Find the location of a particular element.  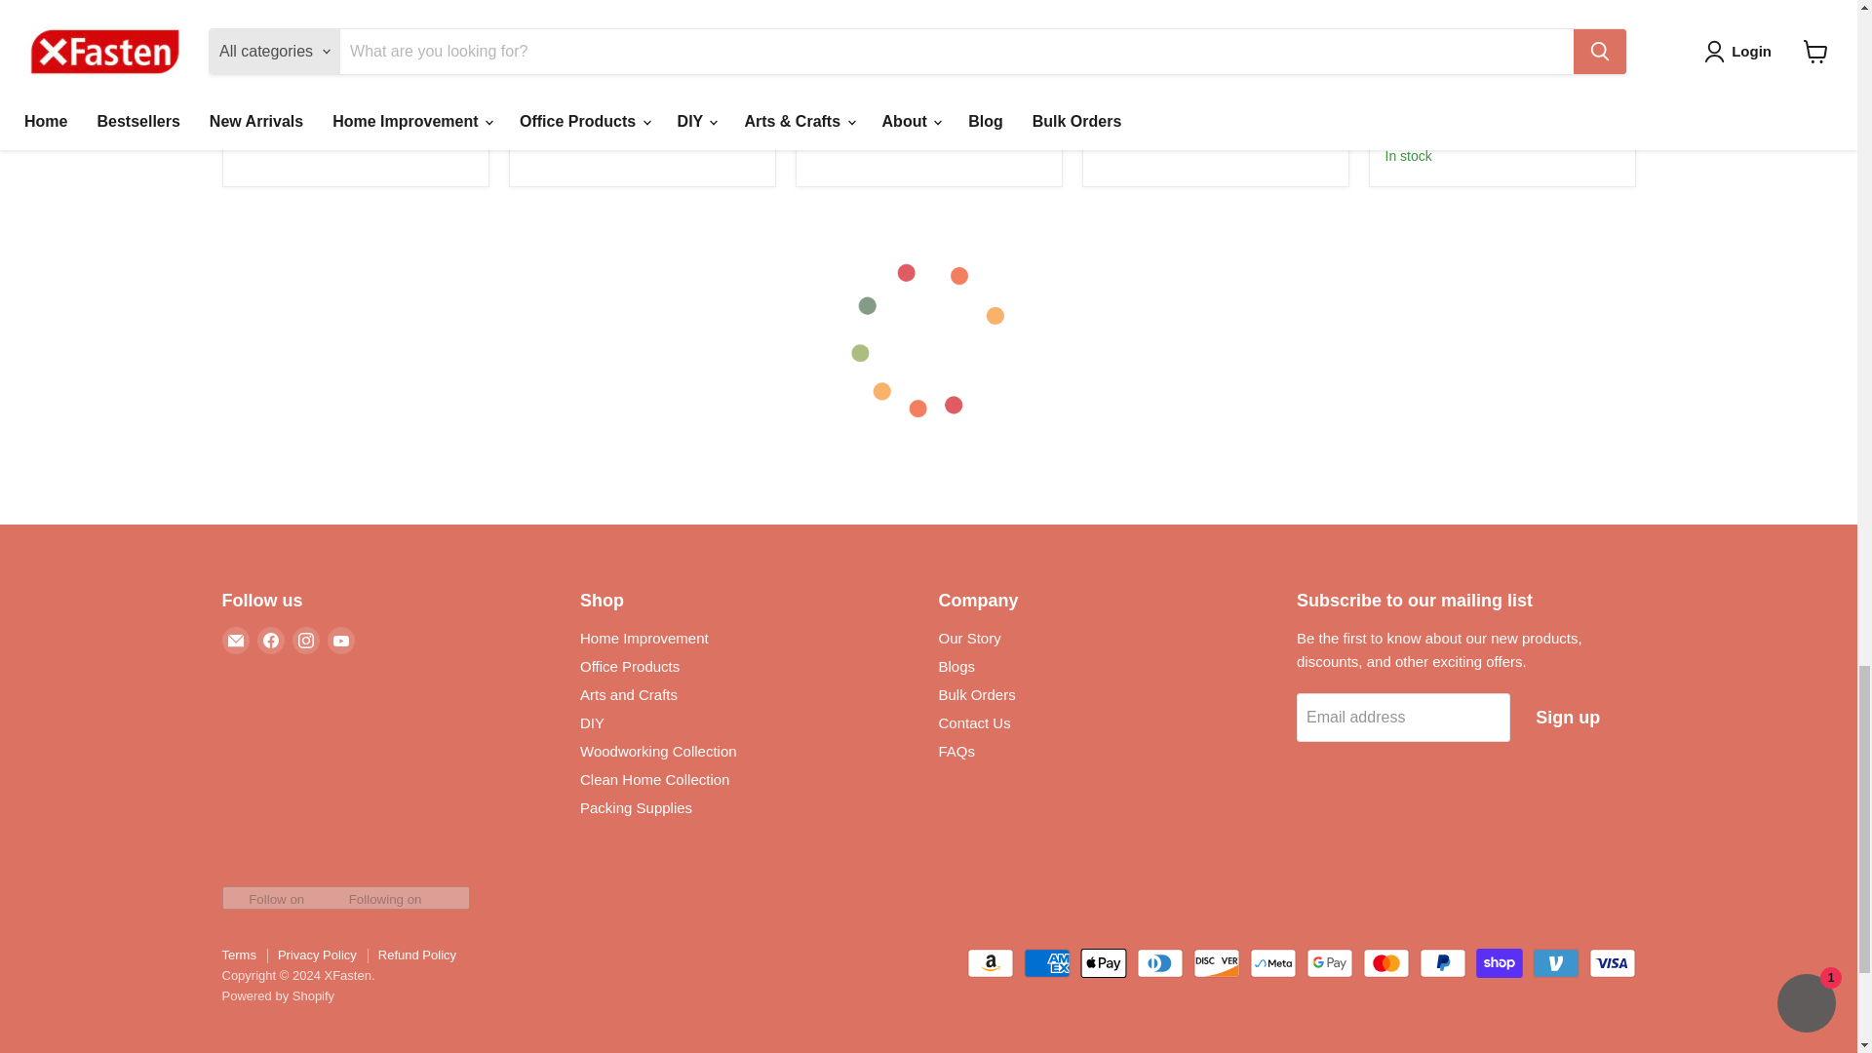

XFasten is located at coordinates (260, 29).